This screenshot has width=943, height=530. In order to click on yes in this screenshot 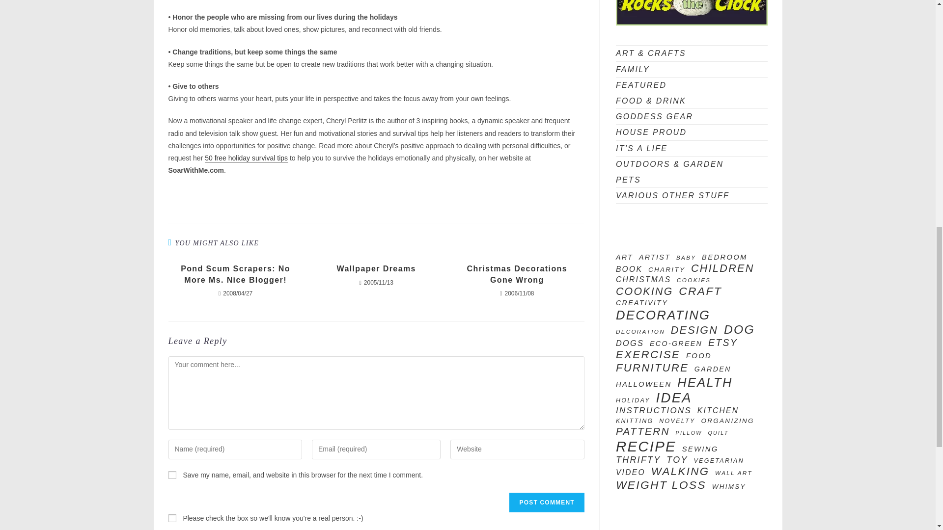, I will do `click(171, 475)`.